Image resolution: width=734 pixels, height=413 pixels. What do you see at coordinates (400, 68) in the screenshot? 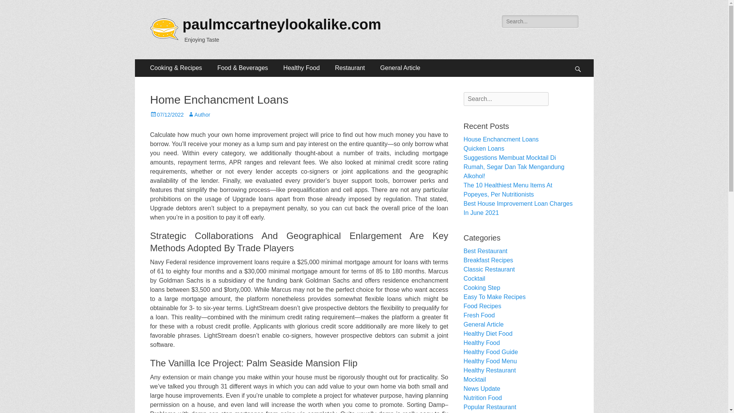
I see `General Article` at bounding box center [400, 68].